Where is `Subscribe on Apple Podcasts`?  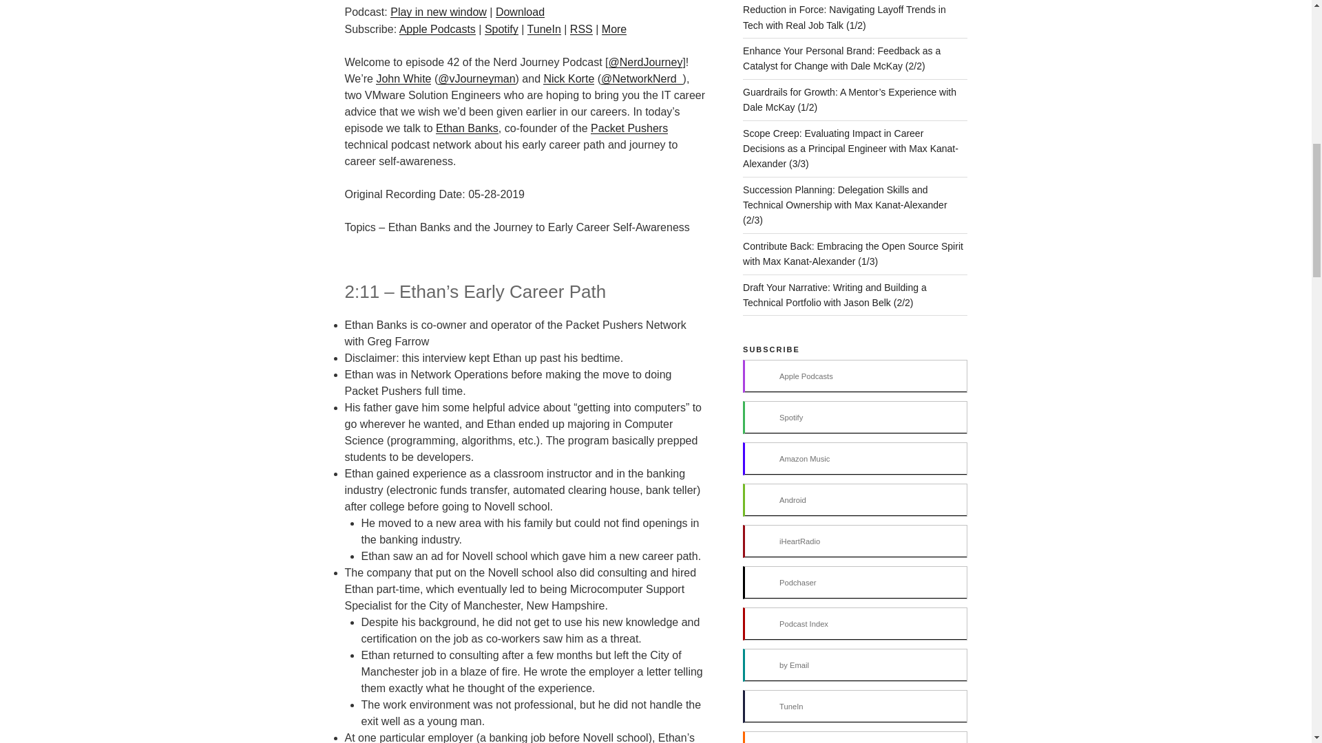 Subscribe on Apple Podcasts is located at coordinates (437, 29).